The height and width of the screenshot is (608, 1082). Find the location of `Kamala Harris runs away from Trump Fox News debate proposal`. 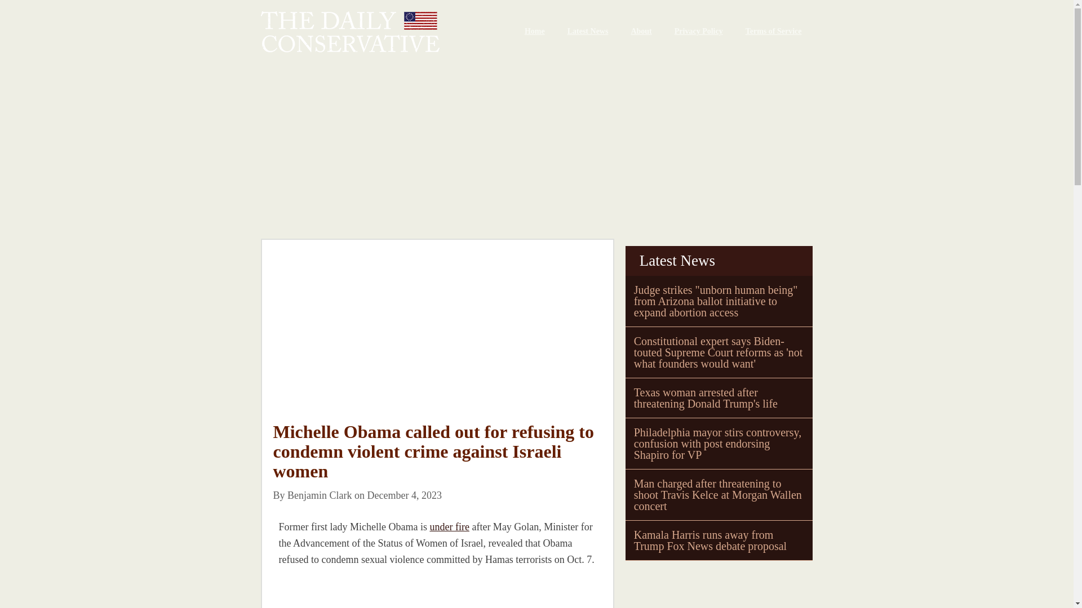

Kamala Harris runs away from Trump Fox News debate proposal is located at coordinates (710, 540).